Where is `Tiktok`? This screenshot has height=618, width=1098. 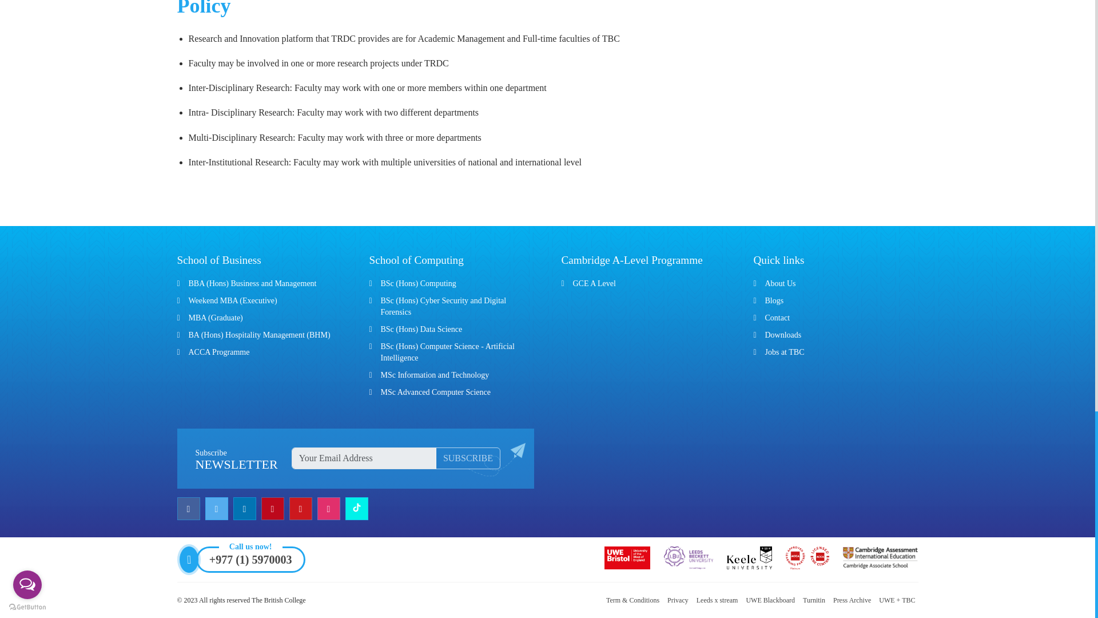 Tiktok is located at coordinates (358, 509).